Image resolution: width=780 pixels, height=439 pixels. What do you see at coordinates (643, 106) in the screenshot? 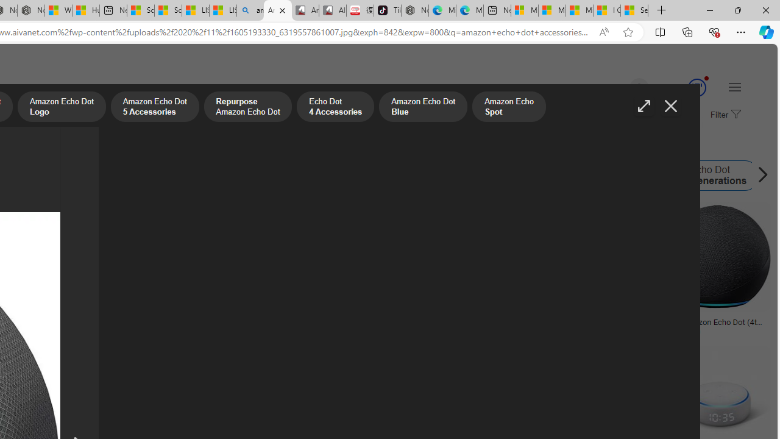
I see `Full screen` at bounding box center [643, 106].